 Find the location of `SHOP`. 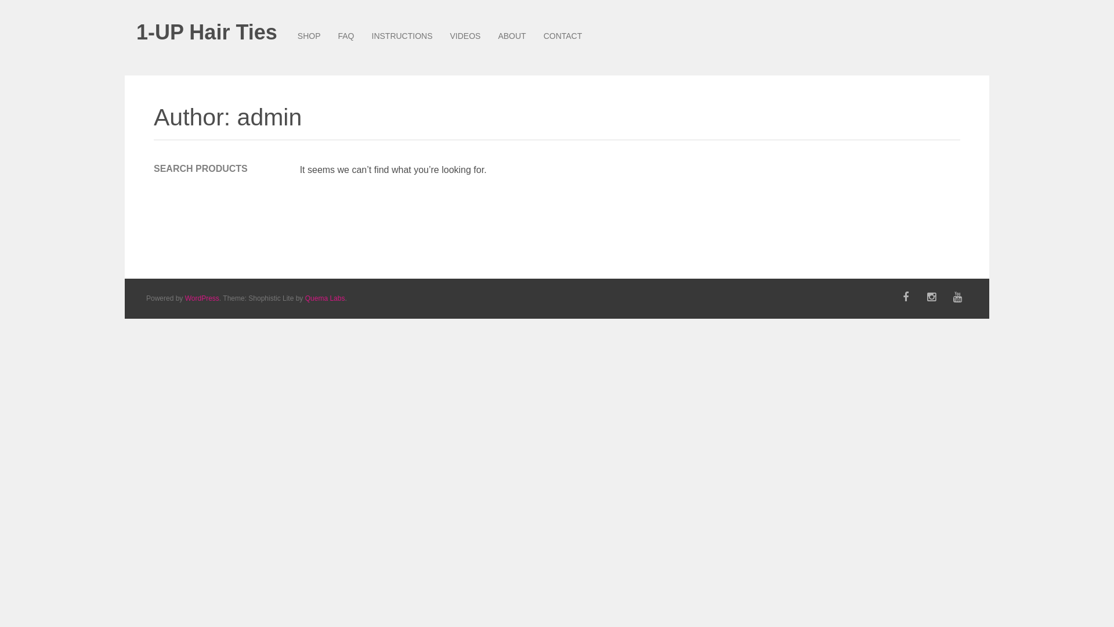

SHOP is located at coordinates (309, 36).